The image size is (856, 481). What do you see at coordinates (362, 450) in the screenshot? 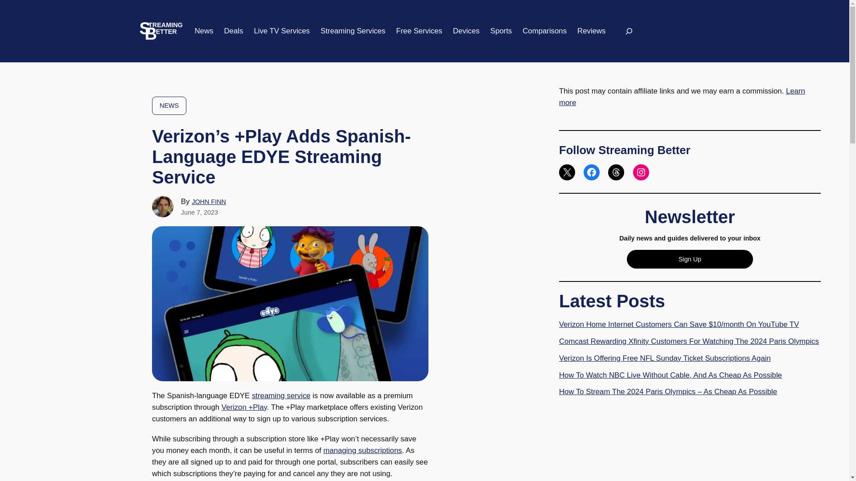
I see `managing subscriptions` at bounding box center [362, 450].